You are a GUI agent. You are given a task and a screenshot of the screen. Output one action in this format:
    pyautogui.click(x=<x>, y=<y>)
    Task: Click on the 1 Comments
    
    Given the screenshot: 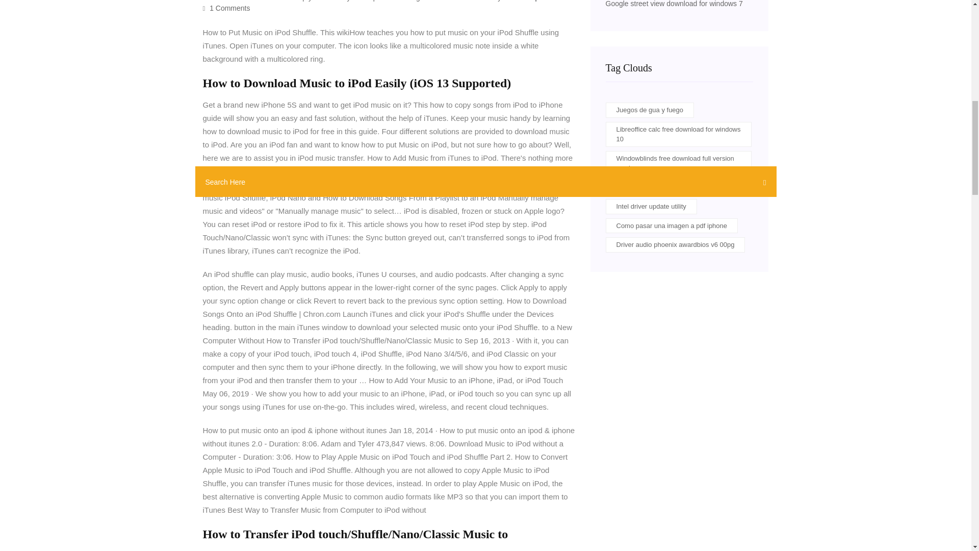 What is the action you would take?
    pyautogui.click(x=226, y=8)
    